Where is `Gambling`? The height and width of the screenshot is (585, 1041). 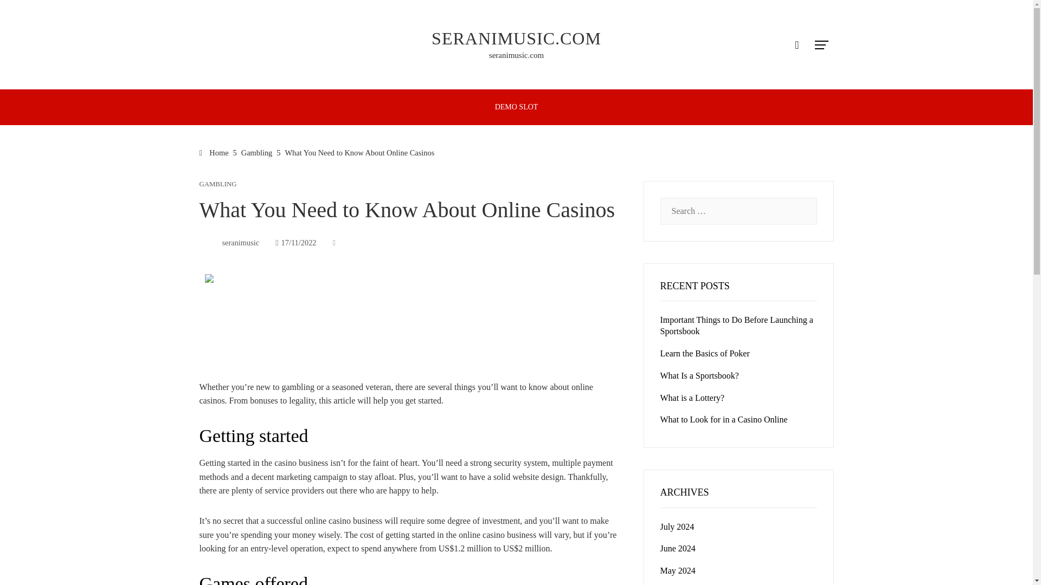
Gambling is located at coordinates (257, 153).